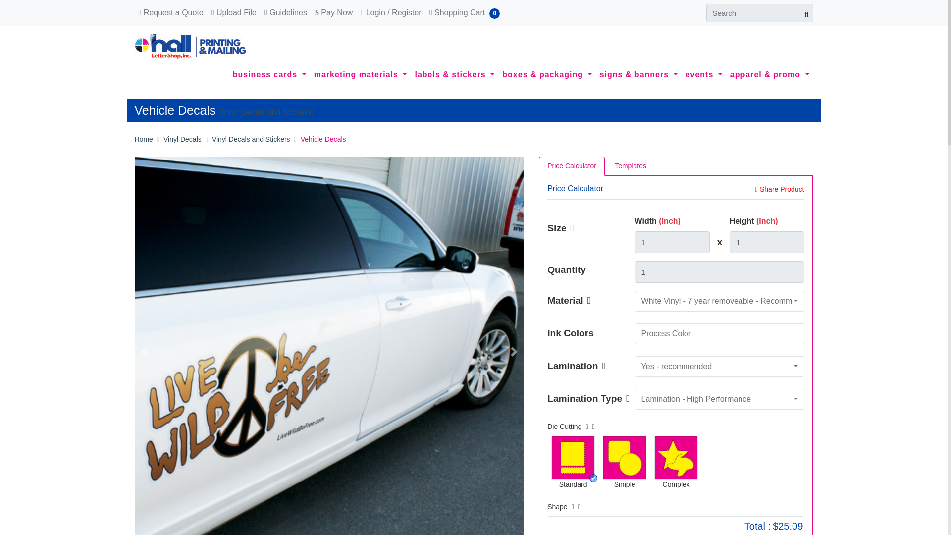  Describe the element at coordinates (234, 12) in the screenshot. I see `Upload File` at that location.